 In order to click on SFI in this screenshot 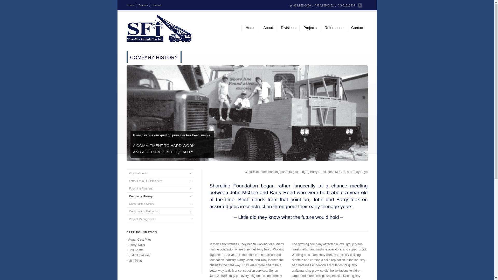, I will do `click(159, 29)`.